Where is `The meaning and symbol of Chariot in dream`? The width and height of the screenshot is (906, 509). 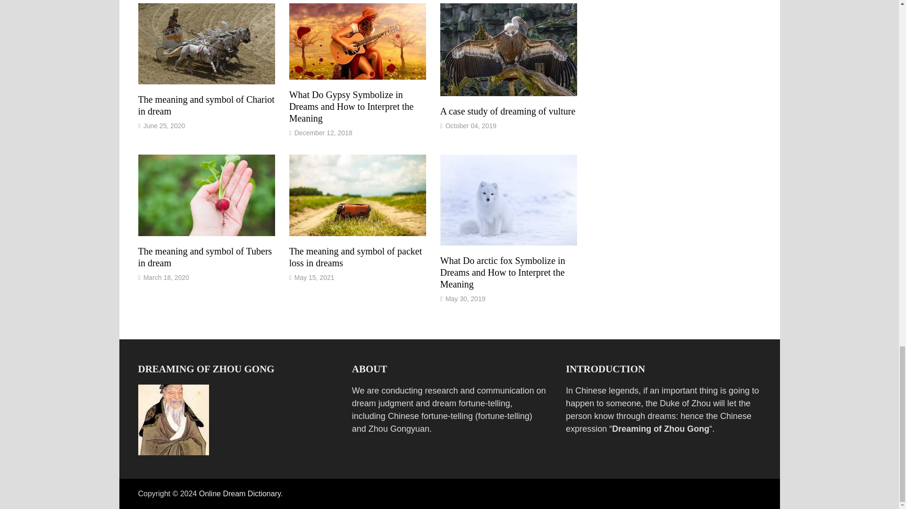
The meaning and symbol of Chariot in dream is located at coordinates (206, 105).